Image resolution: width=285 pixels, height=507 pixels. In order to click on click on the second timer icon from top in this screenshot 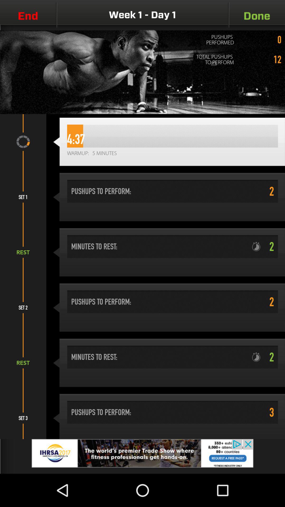, I will do `click(258, 357)`.